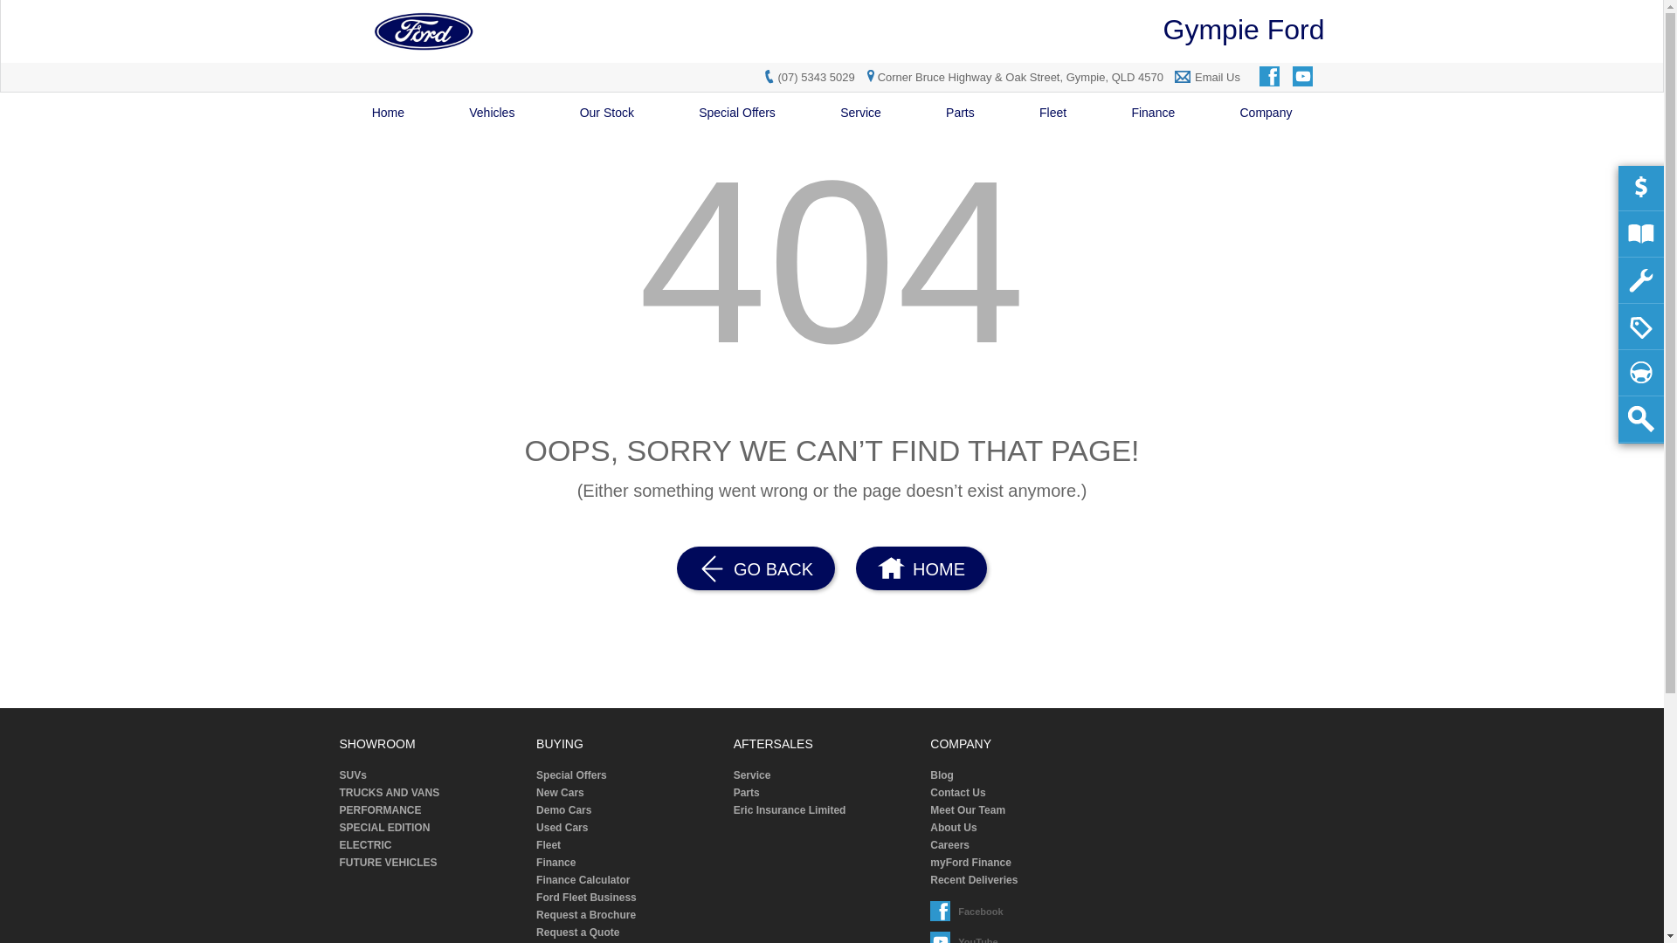 The image size is (1677, 943). What do you see at coordinates (1023, 828) in the screenshot?
I see `About Us` at bounding box center [1023, 828].